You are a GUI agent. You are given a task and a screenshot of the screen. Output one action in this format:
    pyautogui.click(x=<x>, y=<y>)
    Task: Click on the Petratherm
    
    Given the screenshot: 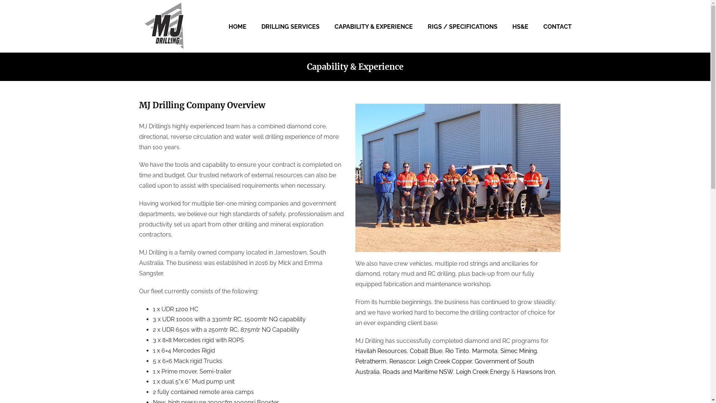 What is the action you would take?
    pyautogui.click(x=371, y=361)
    